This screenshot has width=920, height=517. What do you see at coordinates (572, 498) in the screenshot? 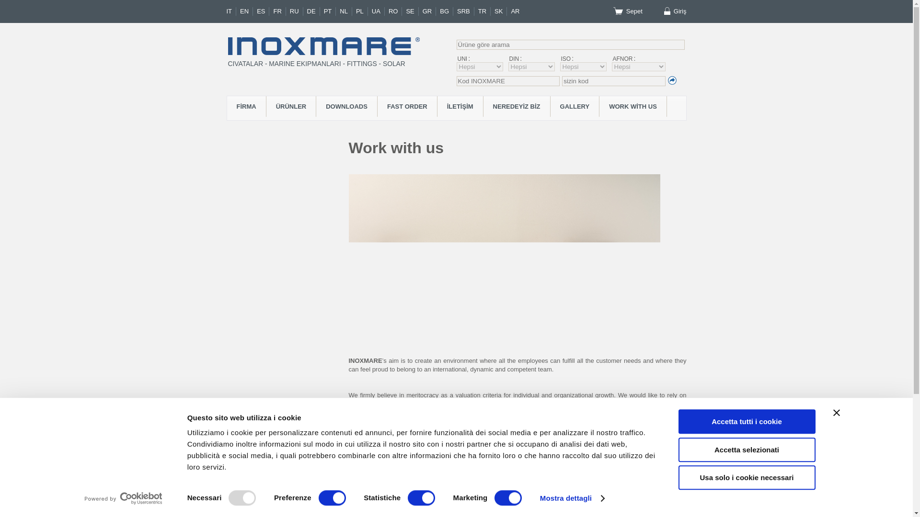
I see `Mostra dettagli` at bounding box center [572, 498].